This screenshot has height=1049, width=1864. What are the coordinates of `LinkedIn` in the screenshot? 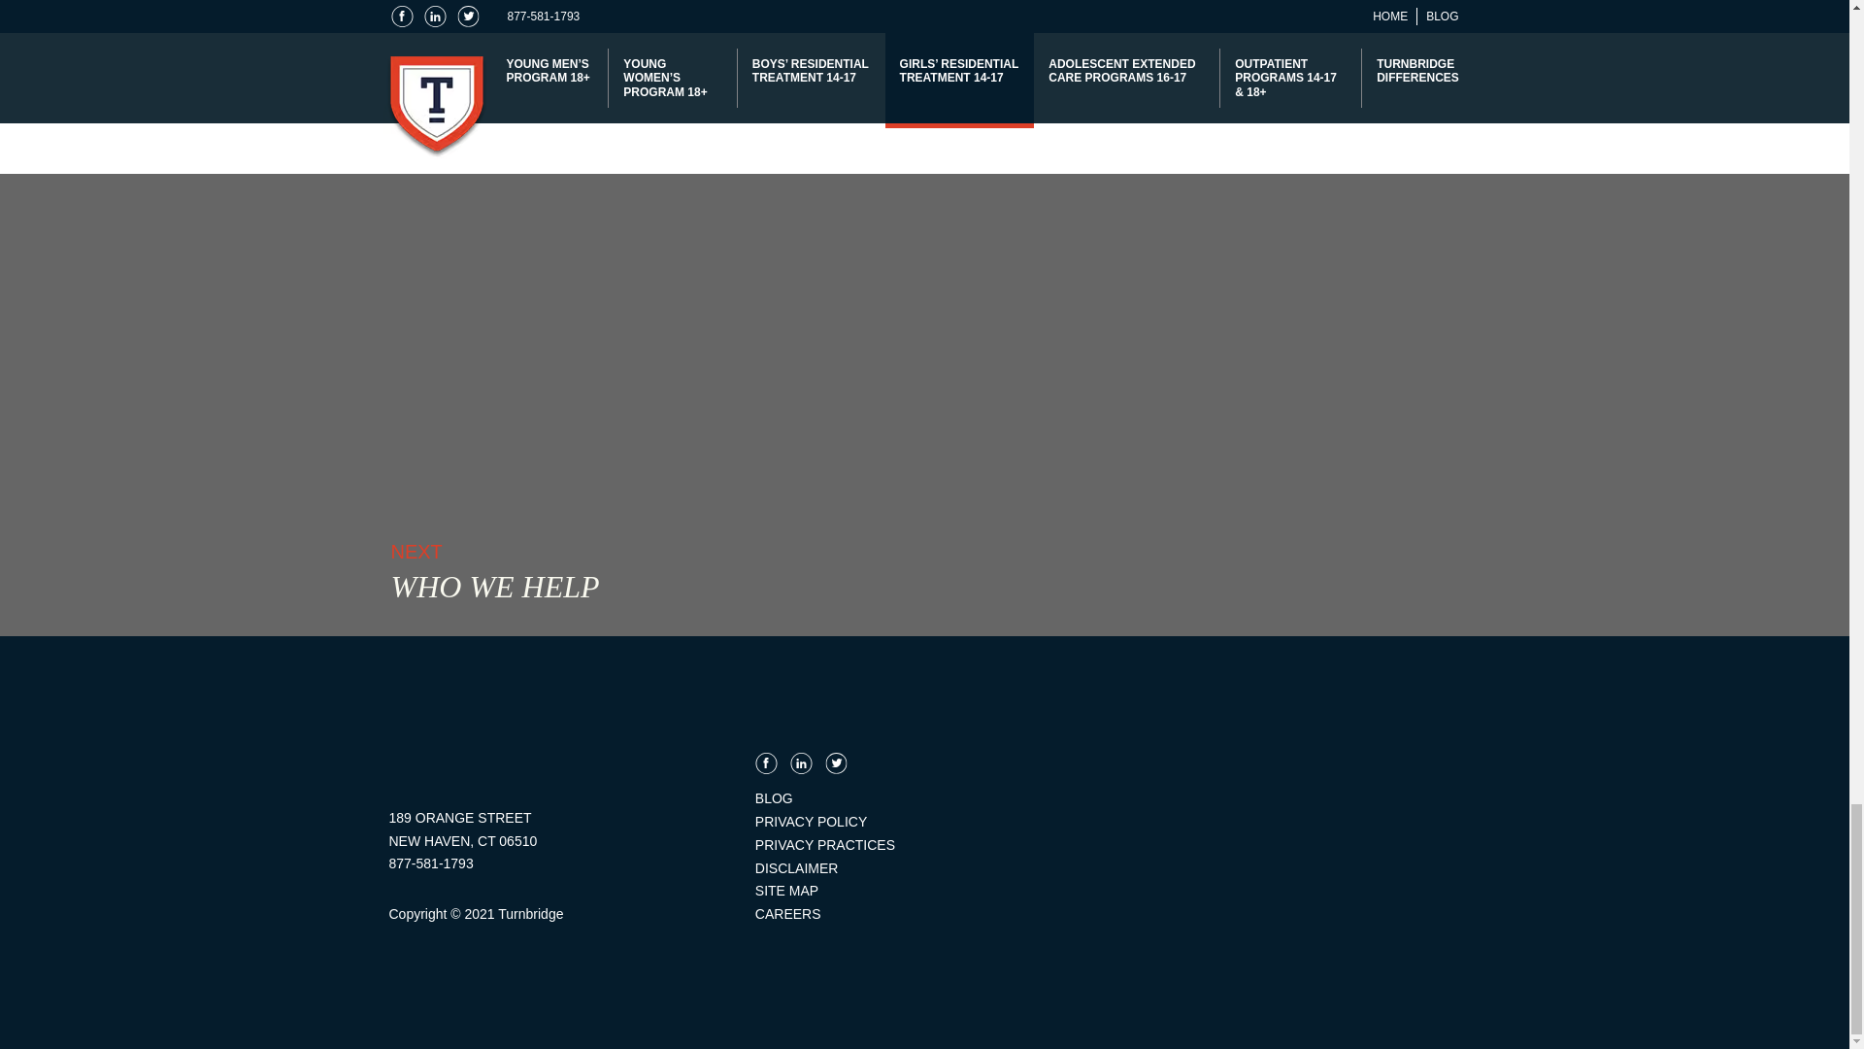 It's located at (802, 763).